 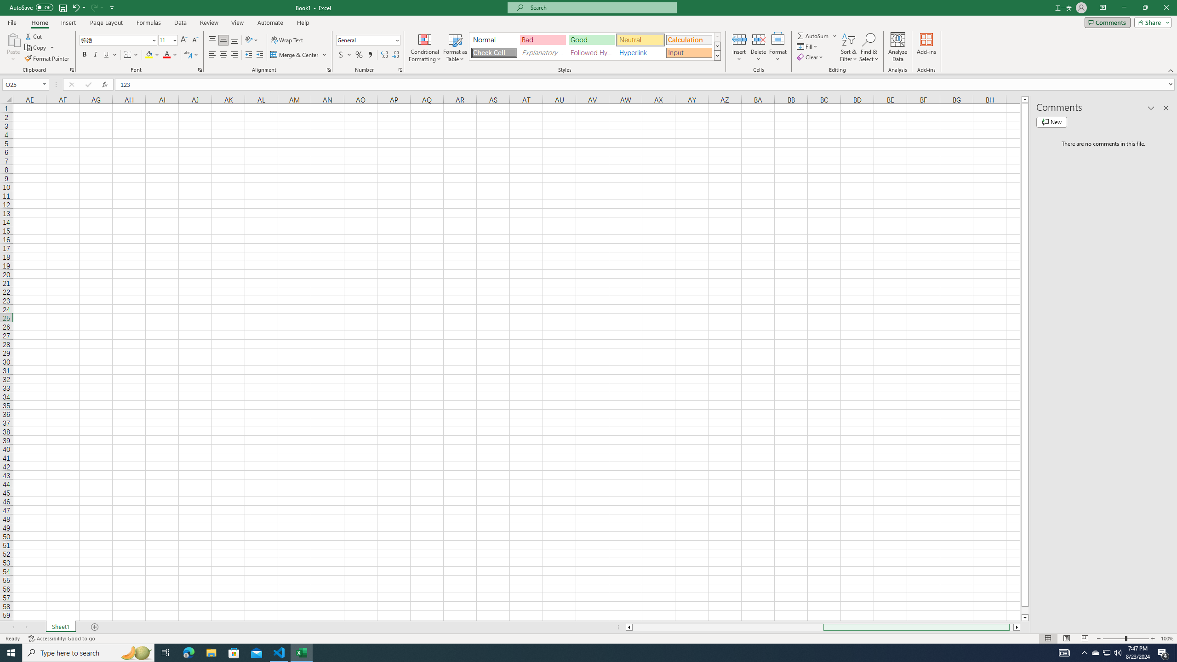 What do you see at coordinates (595, 46) in the screenshot?
I see `AutomationID: CellStylesGallery` at bounding box center [595, 46].